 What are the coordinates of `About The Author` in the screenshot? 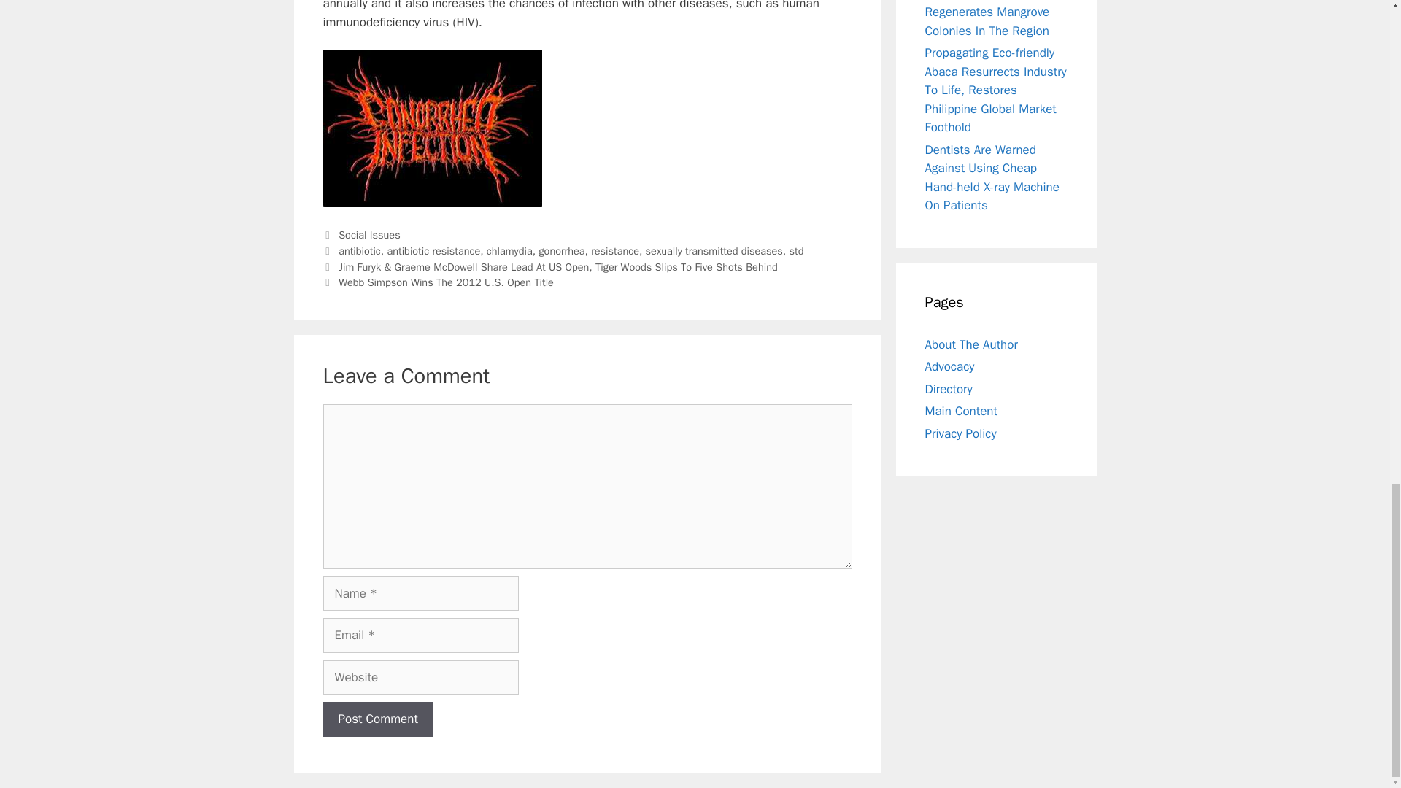 It's located at (971, 344).